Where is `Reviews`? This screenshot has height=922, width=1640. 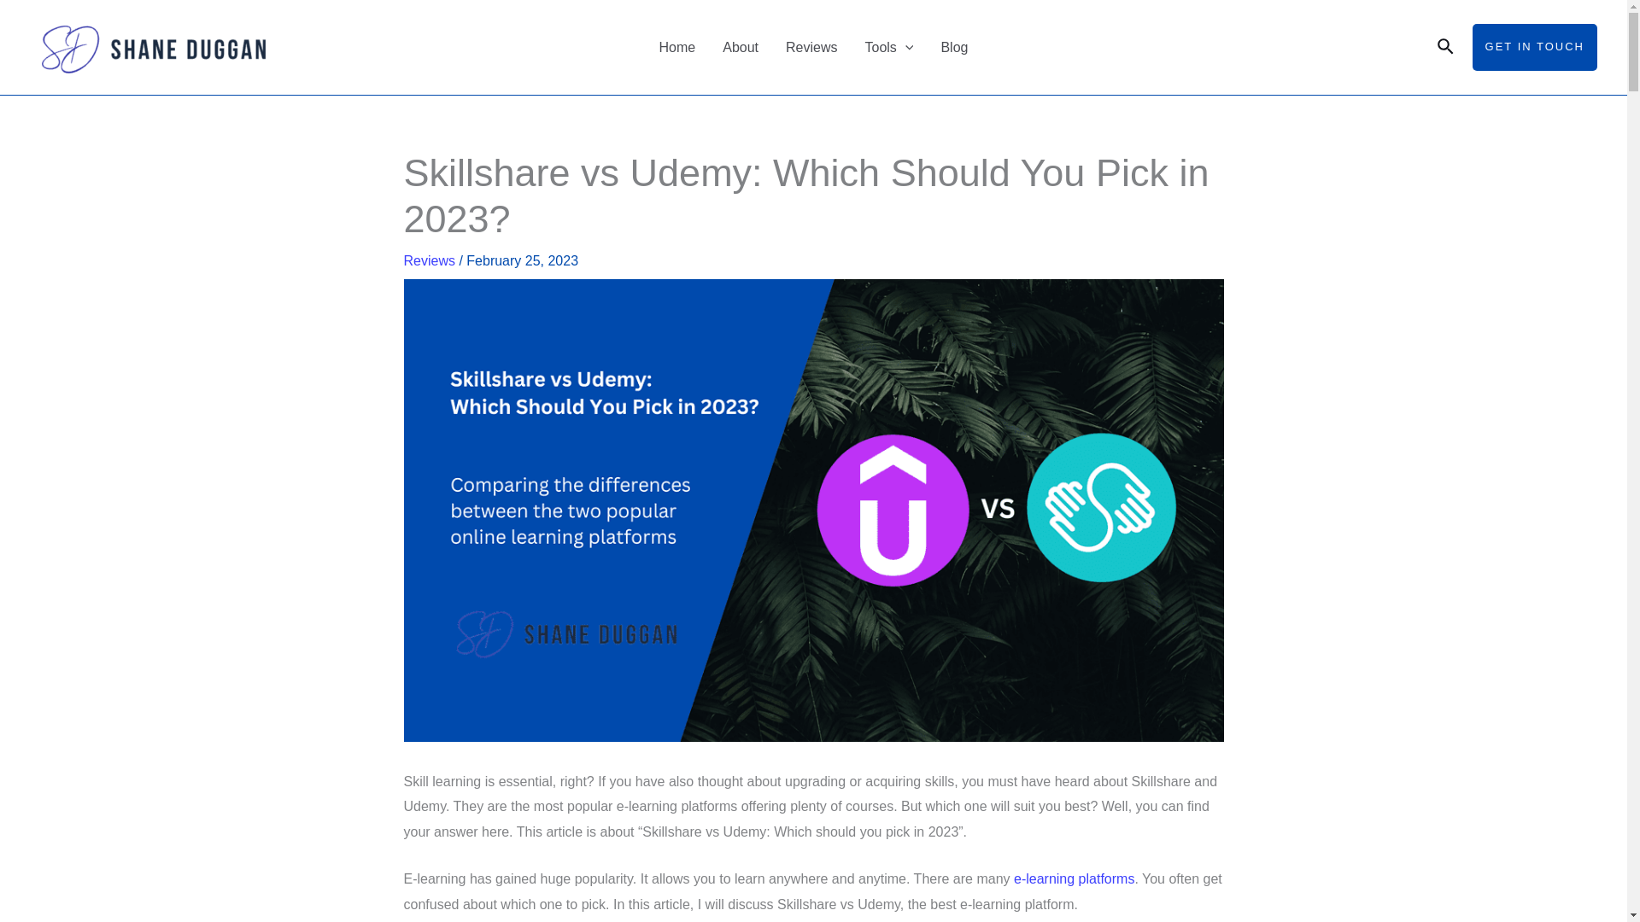
Reviews is located at coordinates (429, 261).